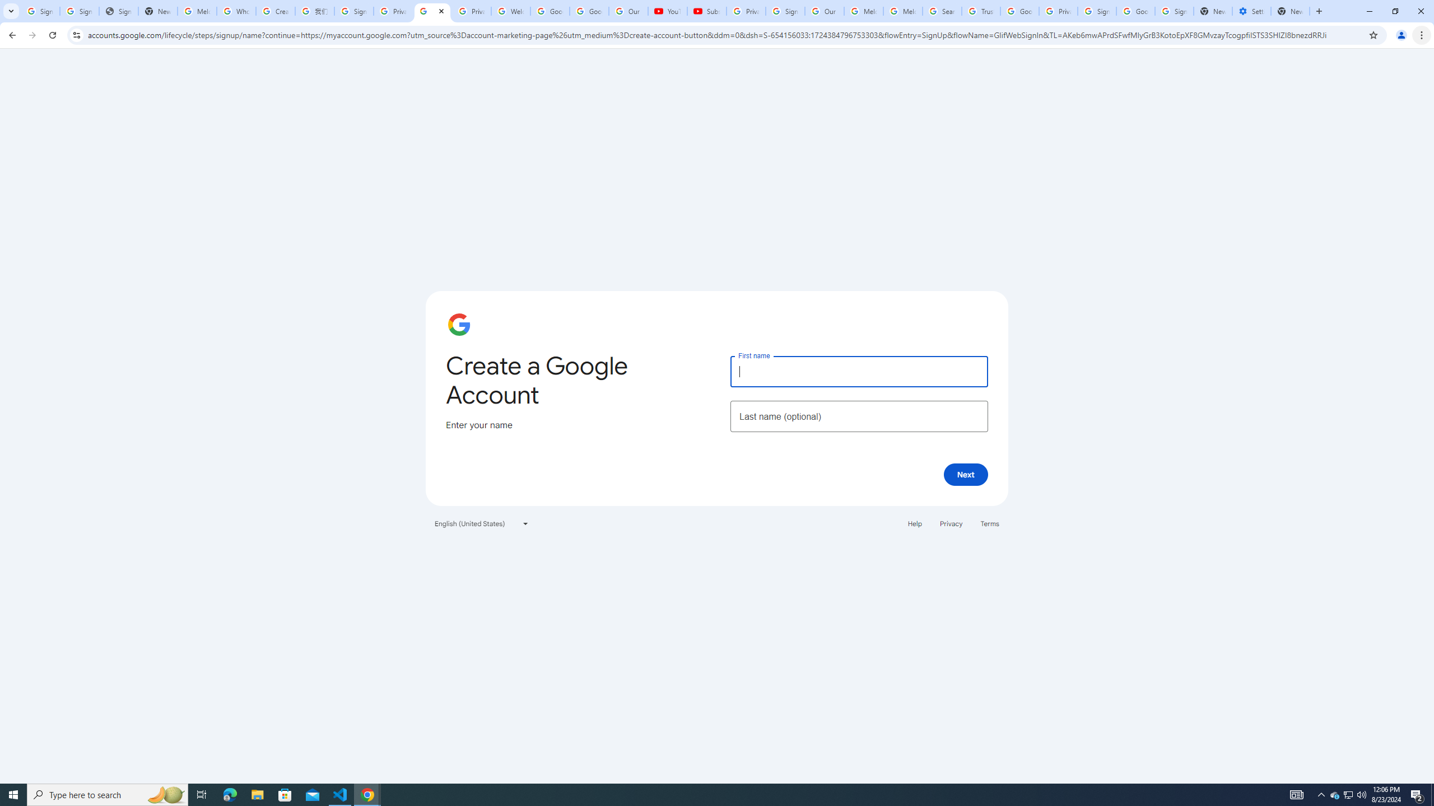 The width and height of the screenshot is (1434, 806). Describe the element at coordinates (276, 11) in the screenshot. I see `Create your Google Account` at that location.